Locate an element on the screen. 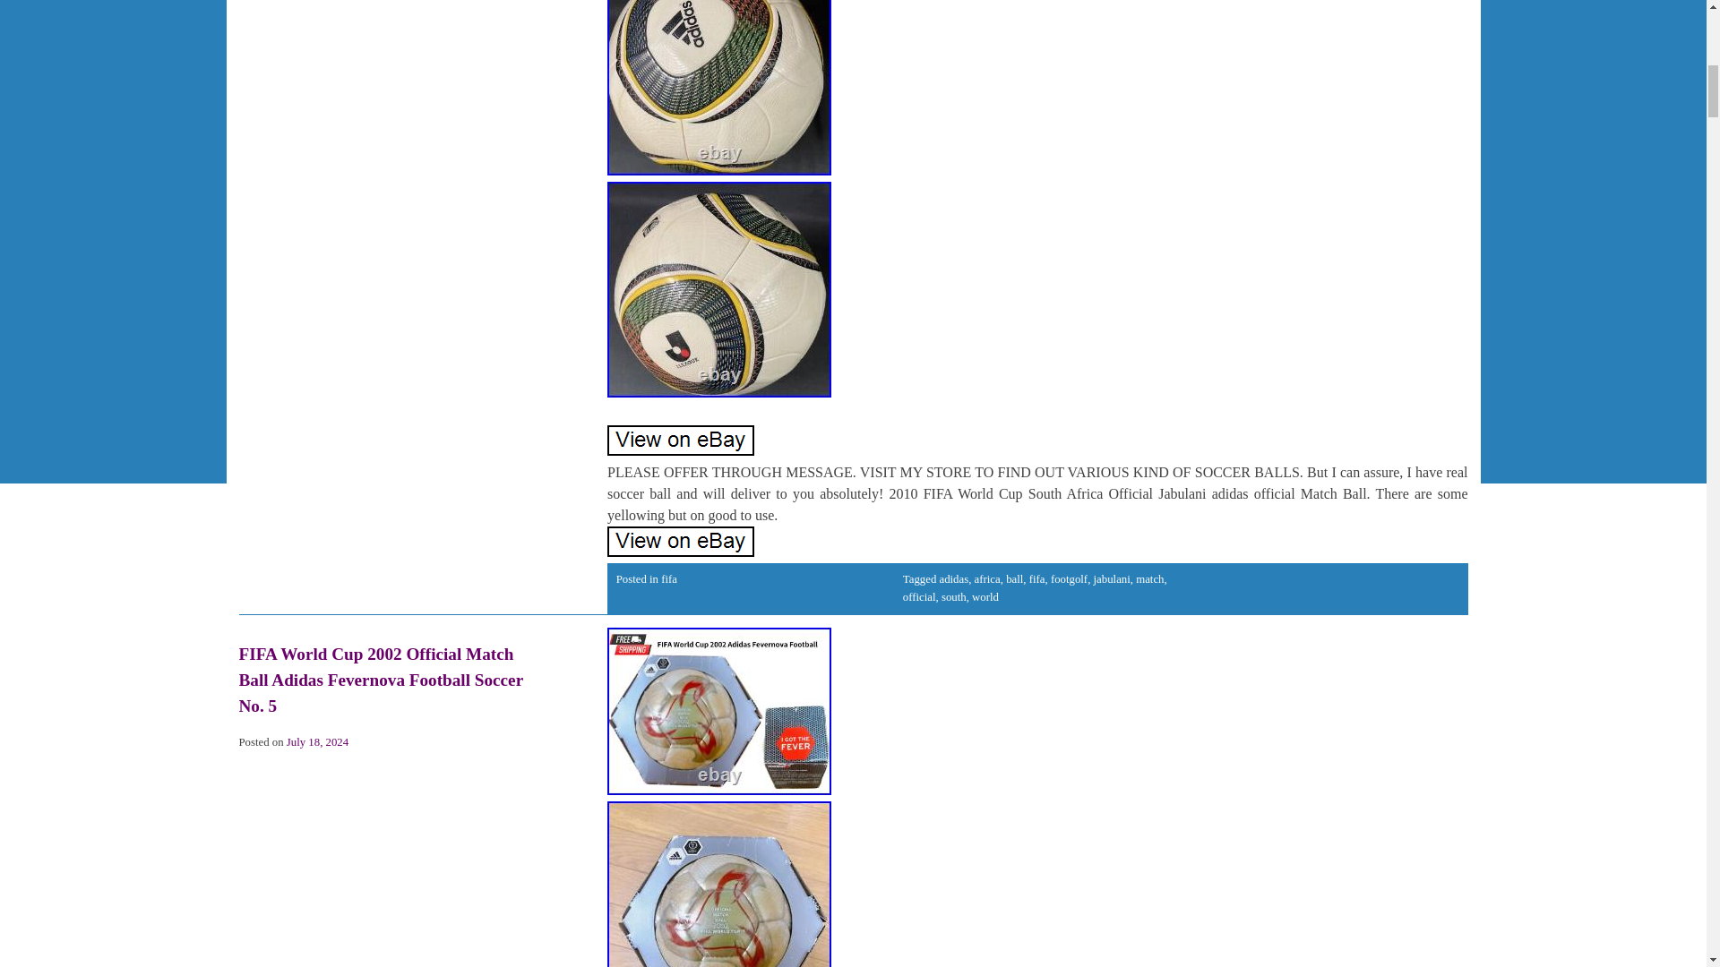  ball is located at coordinates (1014, 579).